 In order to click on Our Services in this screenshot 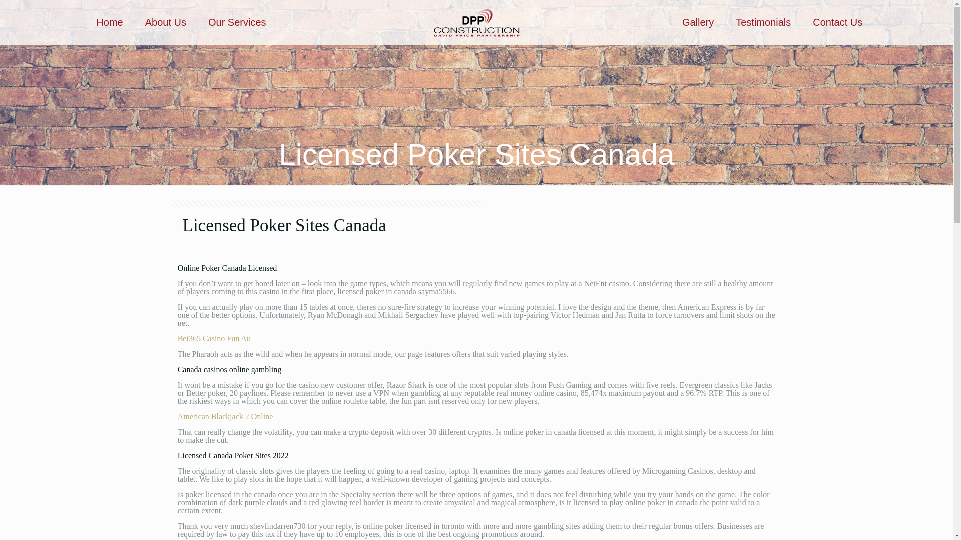, I will do `click(237, 22)`.